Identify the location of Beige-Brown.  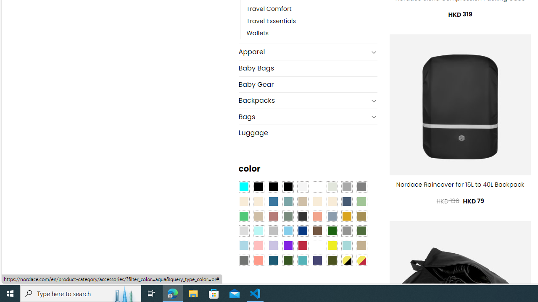
(258, 201).